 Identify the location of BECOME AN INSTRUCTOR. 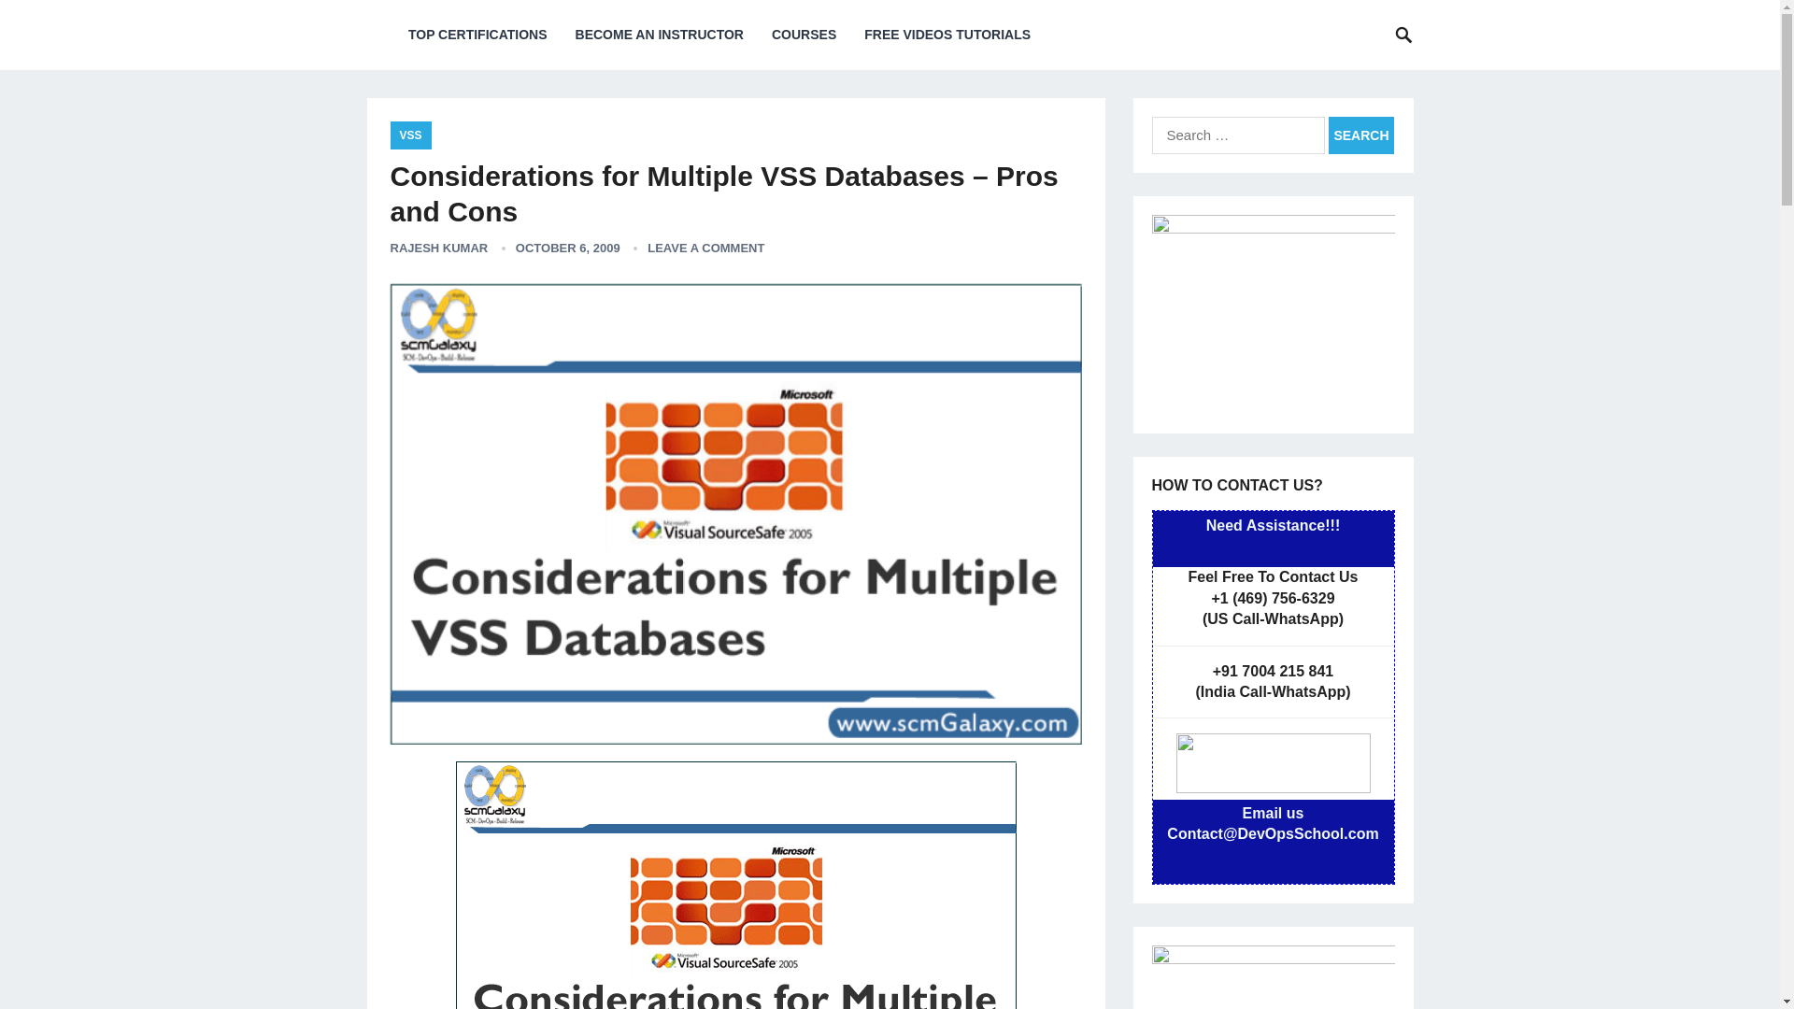
(659, 35).